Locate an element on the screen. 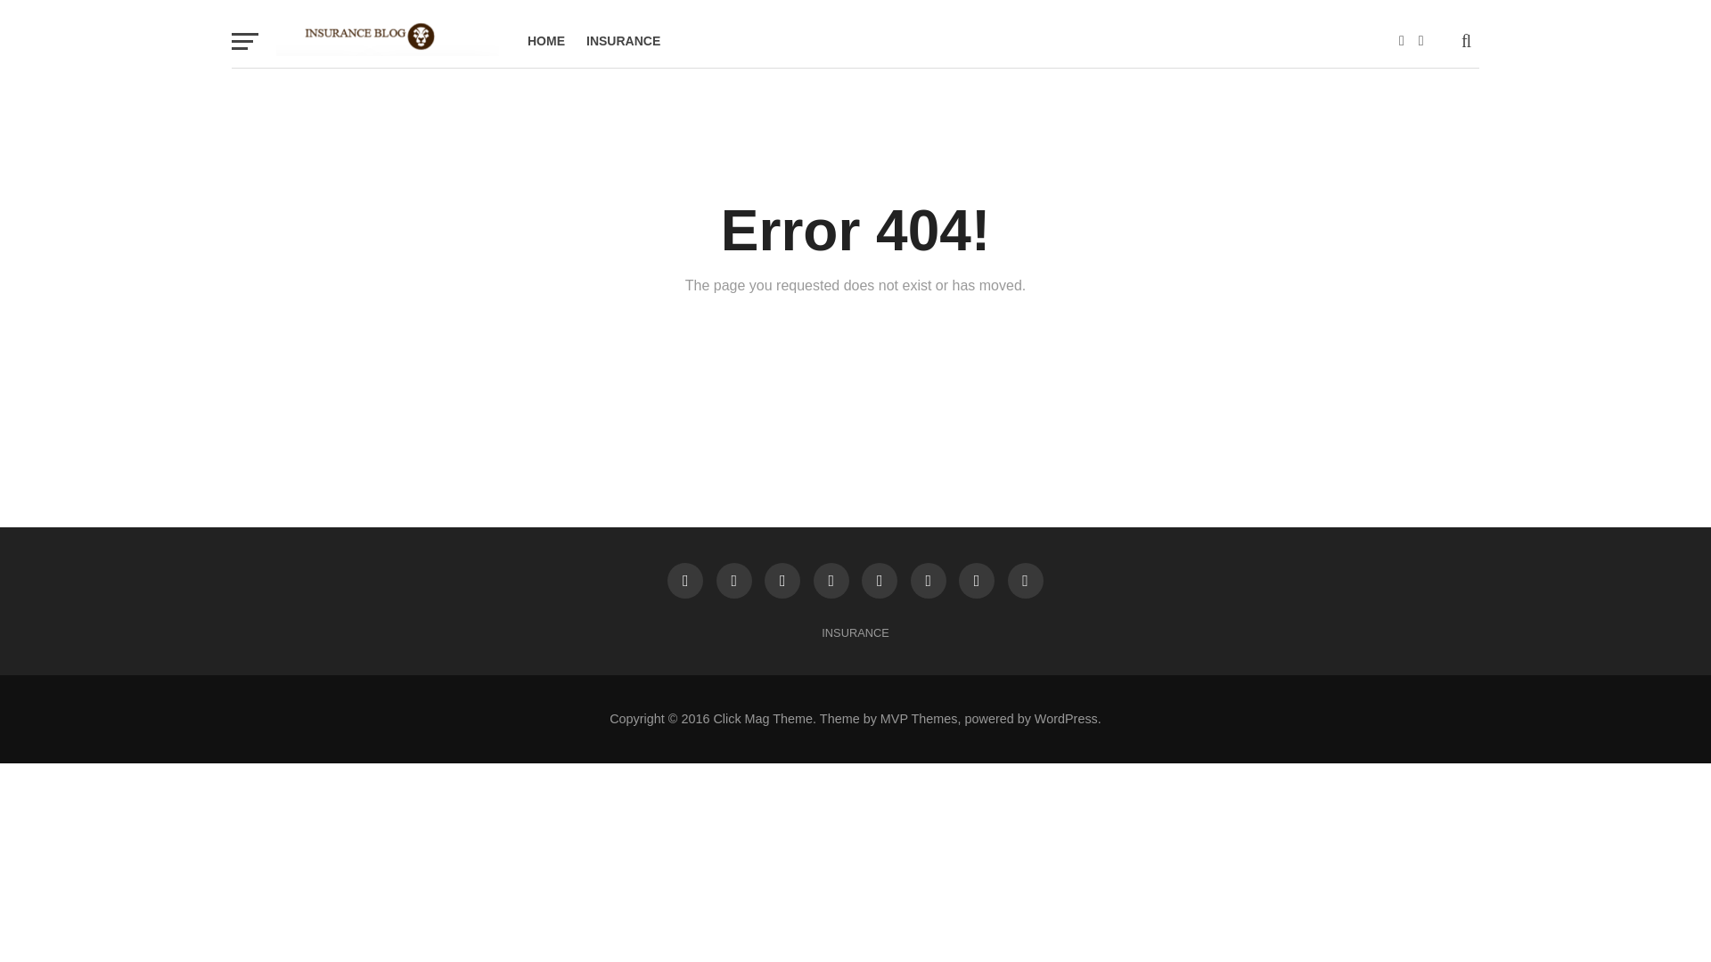  HOME is located at coordinates (545, 41).